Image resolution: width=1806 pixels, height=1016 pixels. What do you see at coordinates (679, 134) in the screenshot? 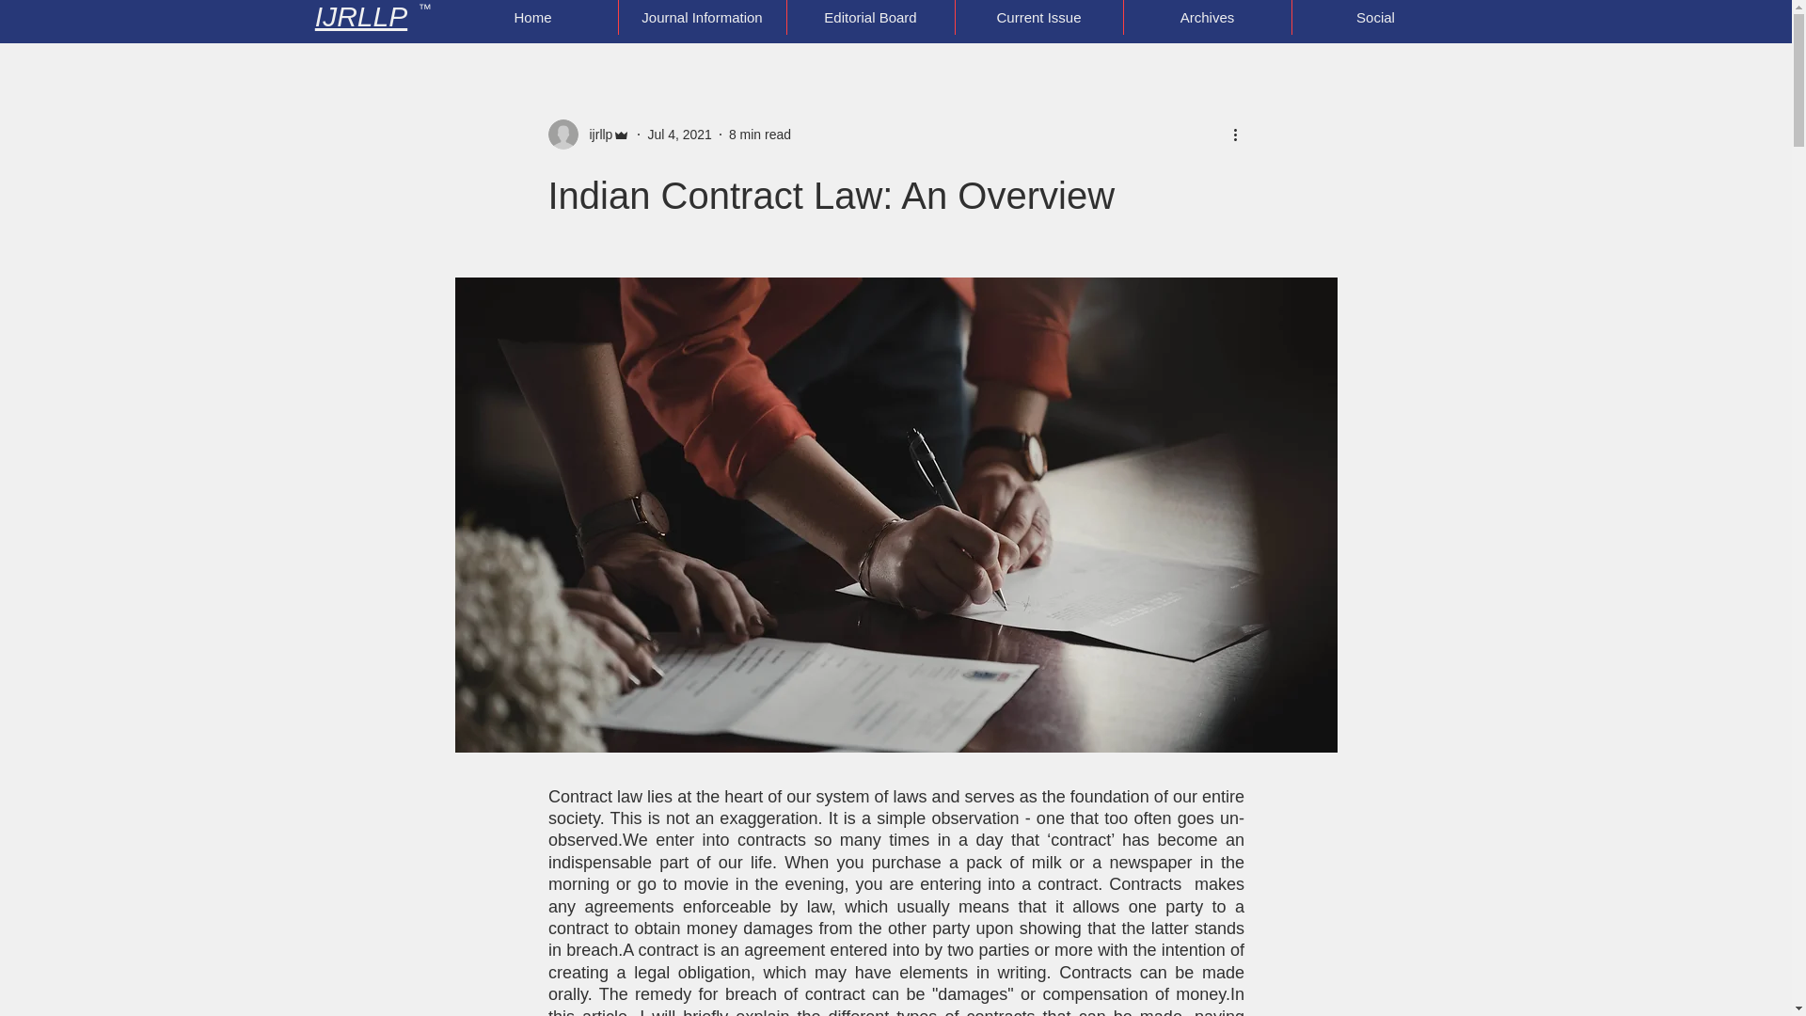
I see `Jul 4, 2021` at bounding box center [679, 134].